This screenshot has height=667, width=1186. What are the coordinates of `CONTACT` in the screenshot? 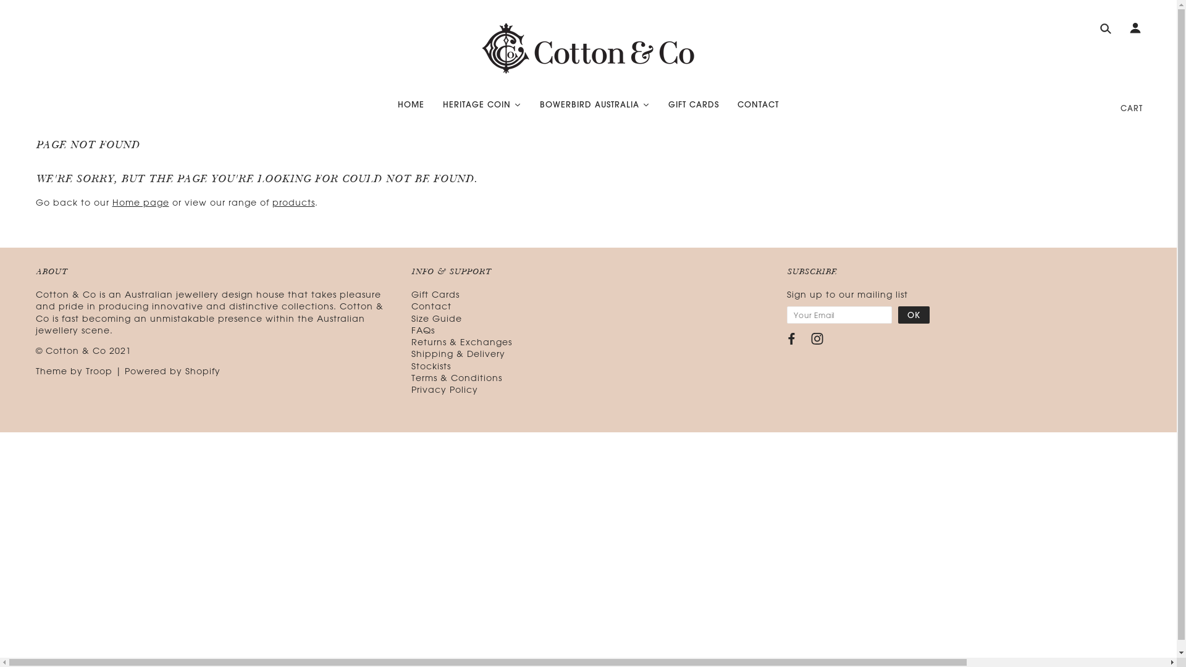 It's located at (759, 106).